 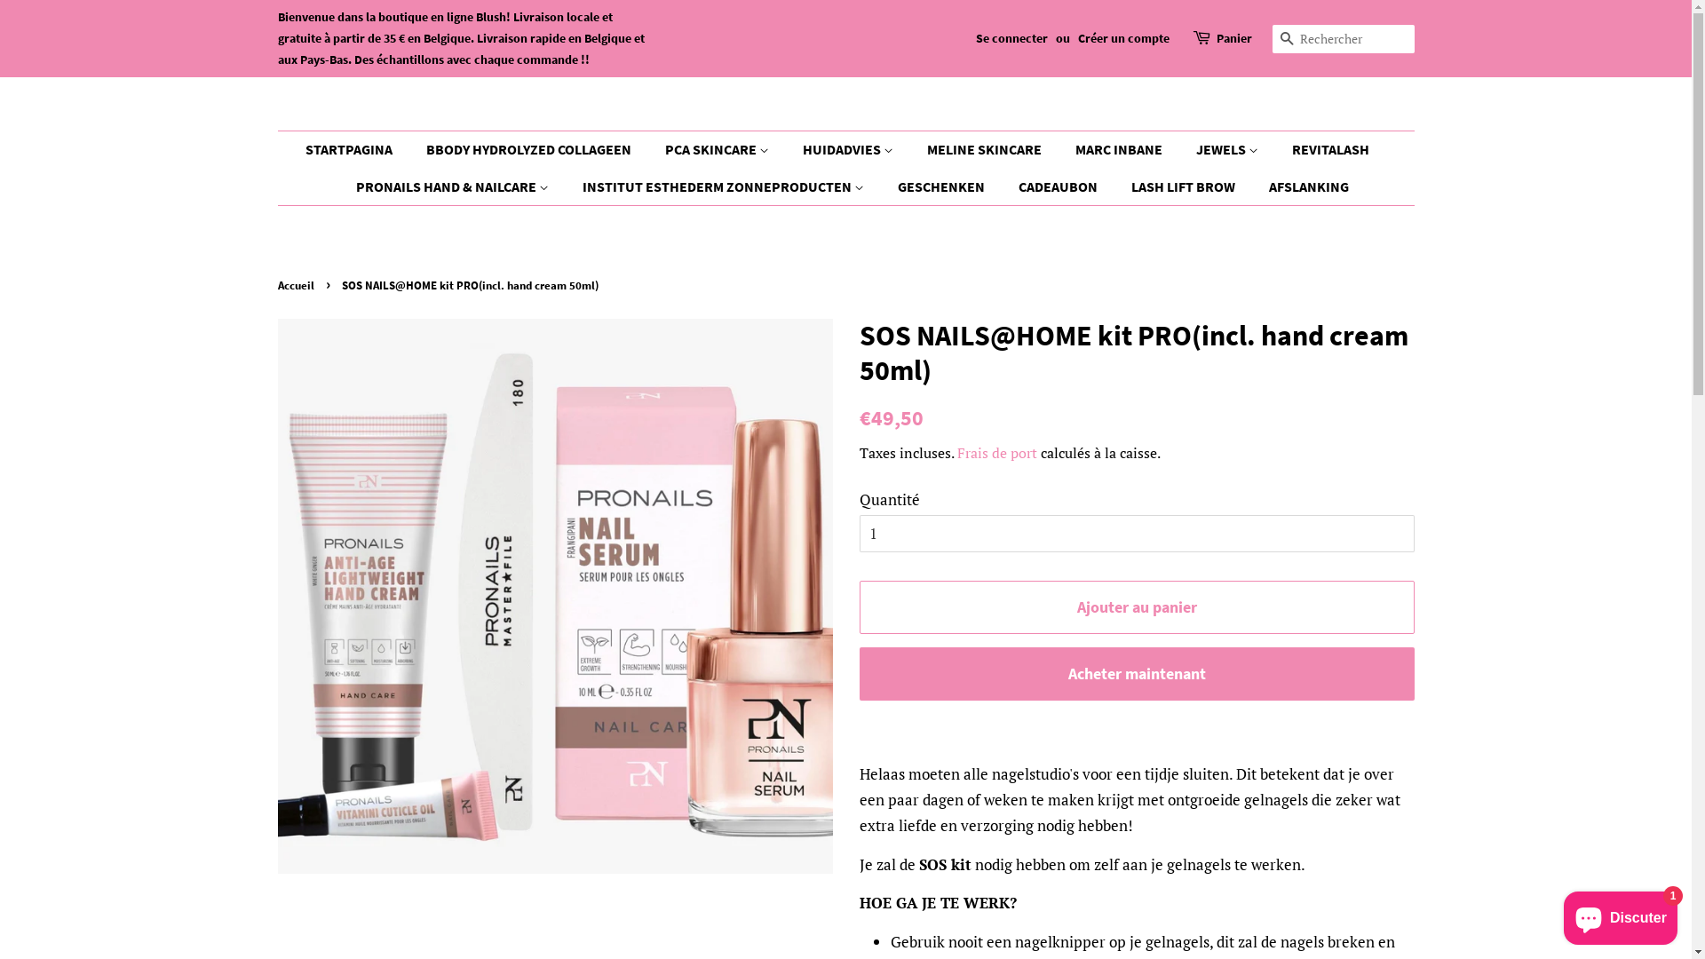 I want to click on Accueil, so click(x=297, y=285).